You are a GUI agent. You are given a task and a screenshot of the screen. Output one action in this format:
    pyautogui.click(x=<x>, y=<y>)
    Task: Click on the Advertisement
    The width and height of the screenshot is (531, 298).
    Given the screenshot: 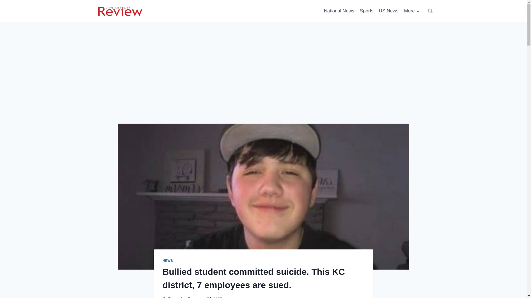 What is the action you would take?
    pyautogui.click(x=263, y=83)
    